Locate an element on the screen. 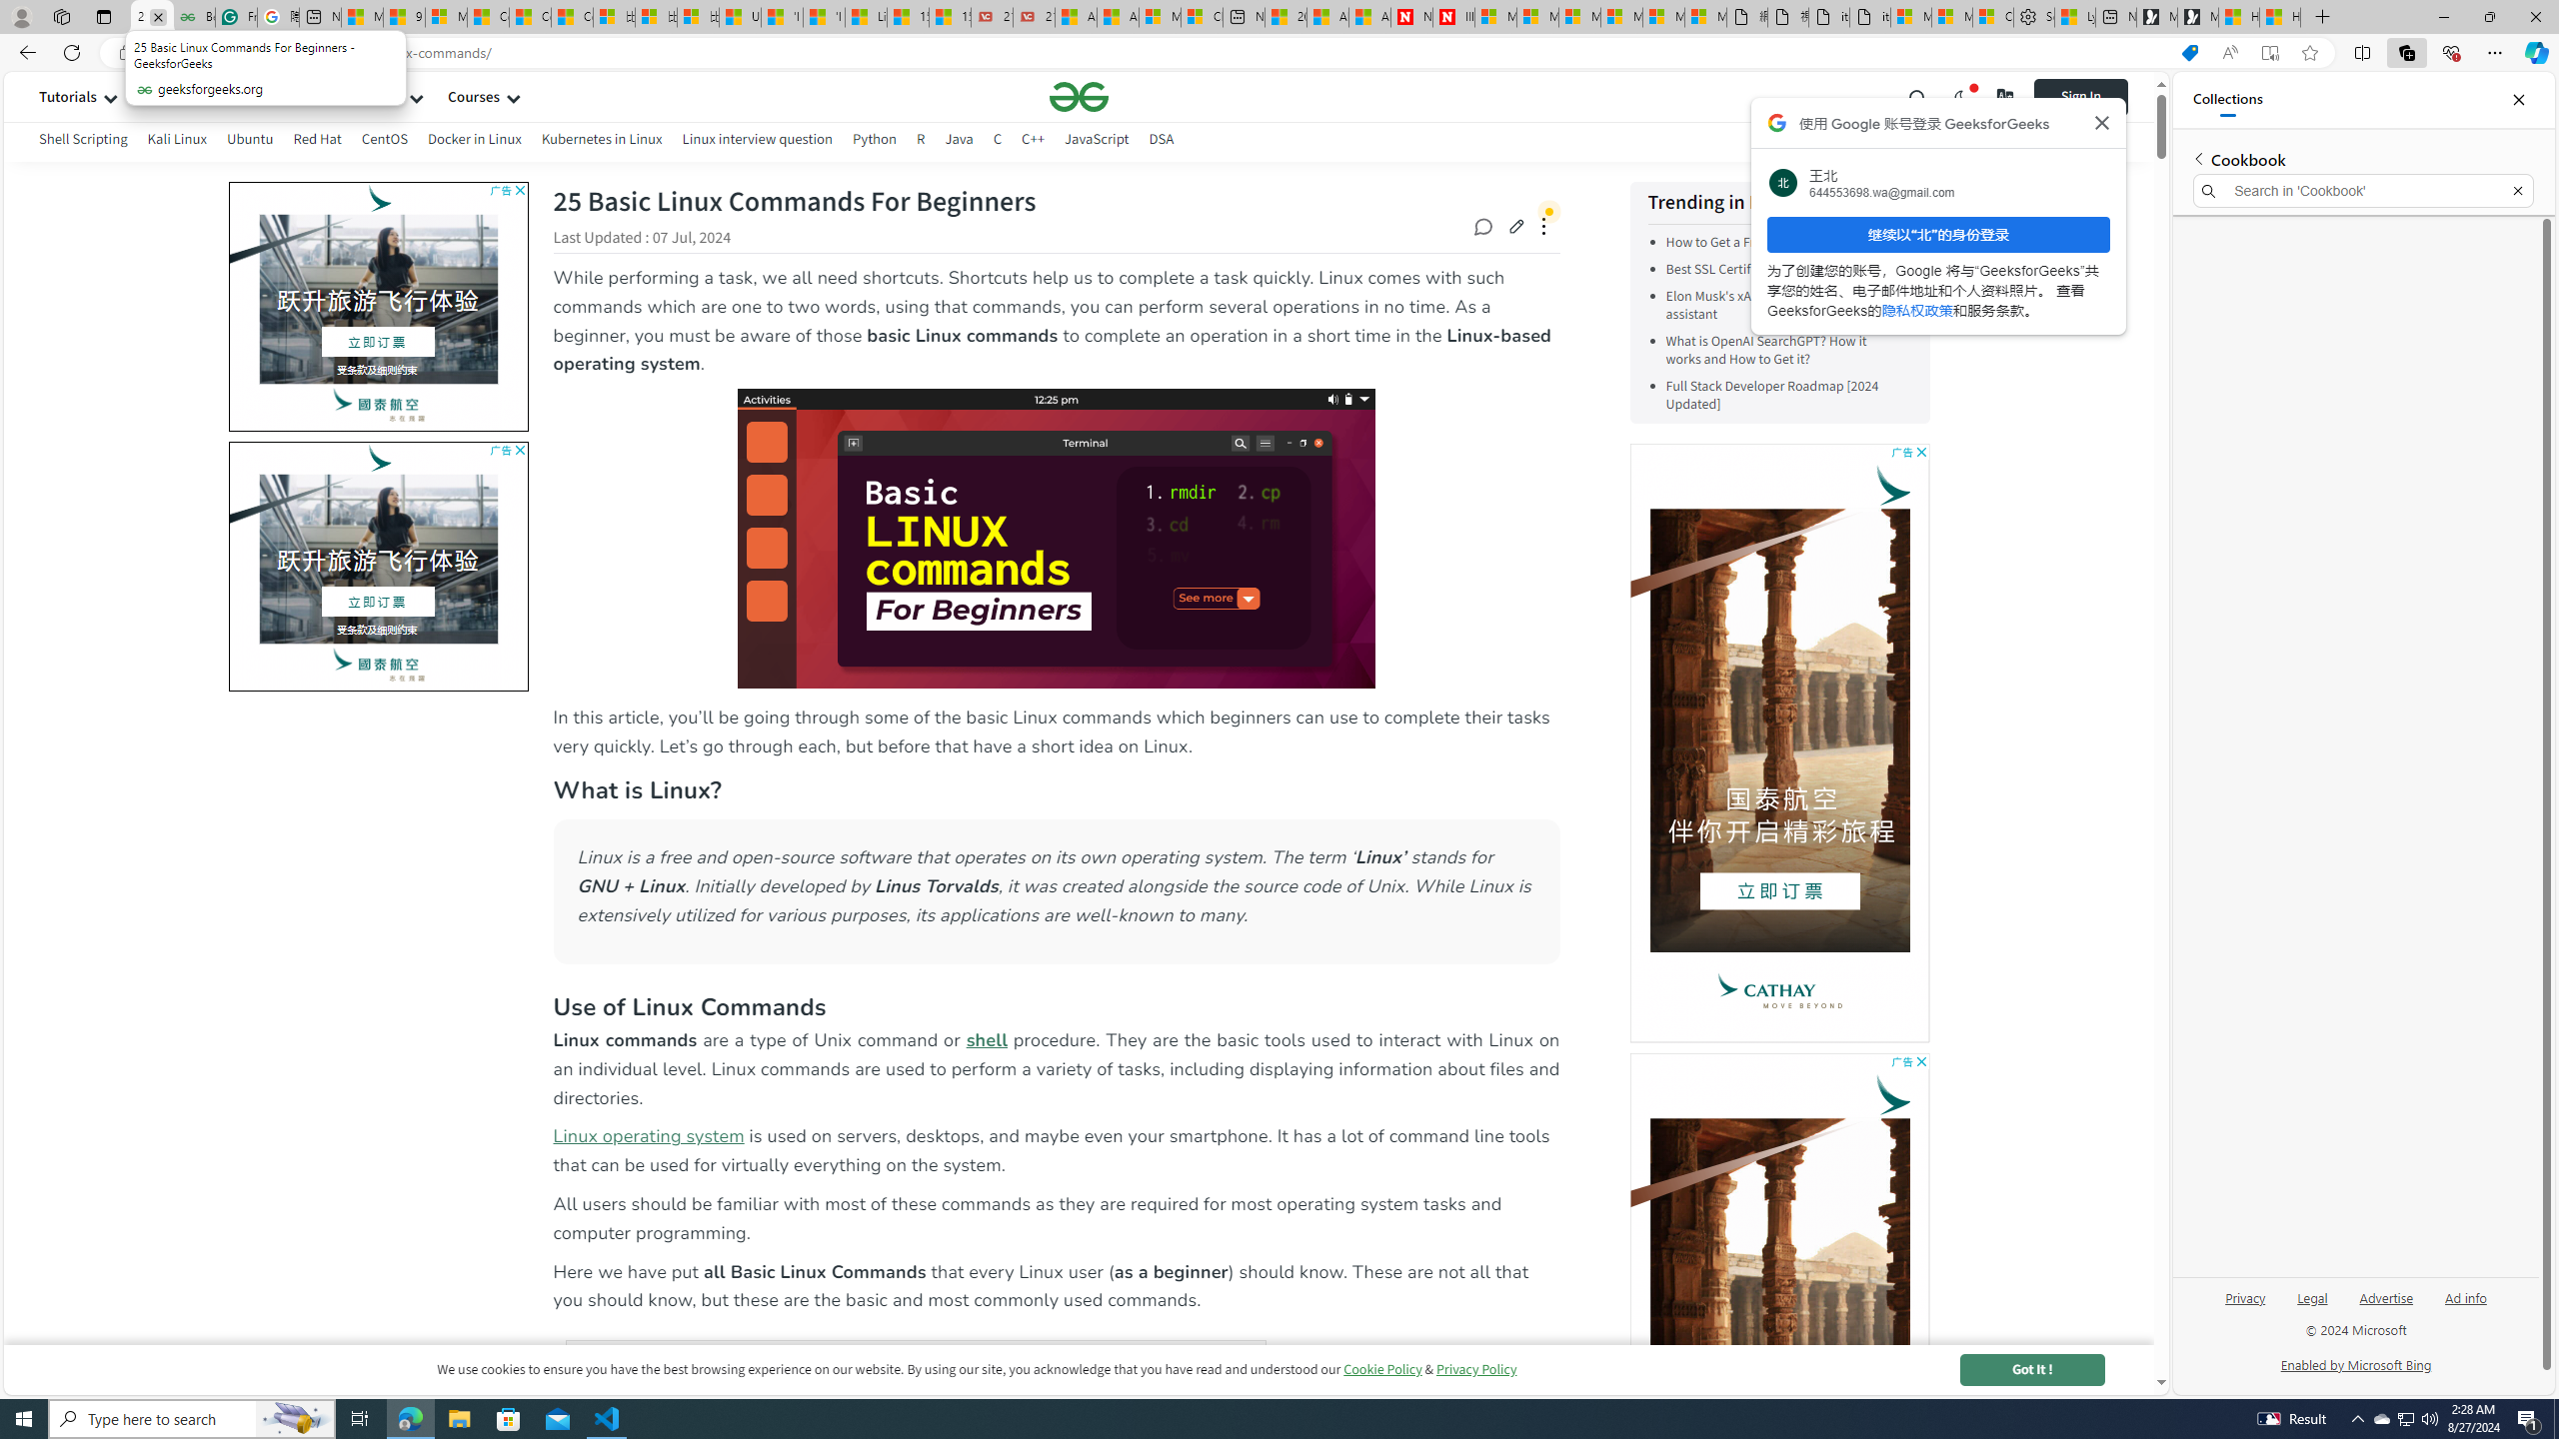  Ad info is located at coordinates (2465, 1297).